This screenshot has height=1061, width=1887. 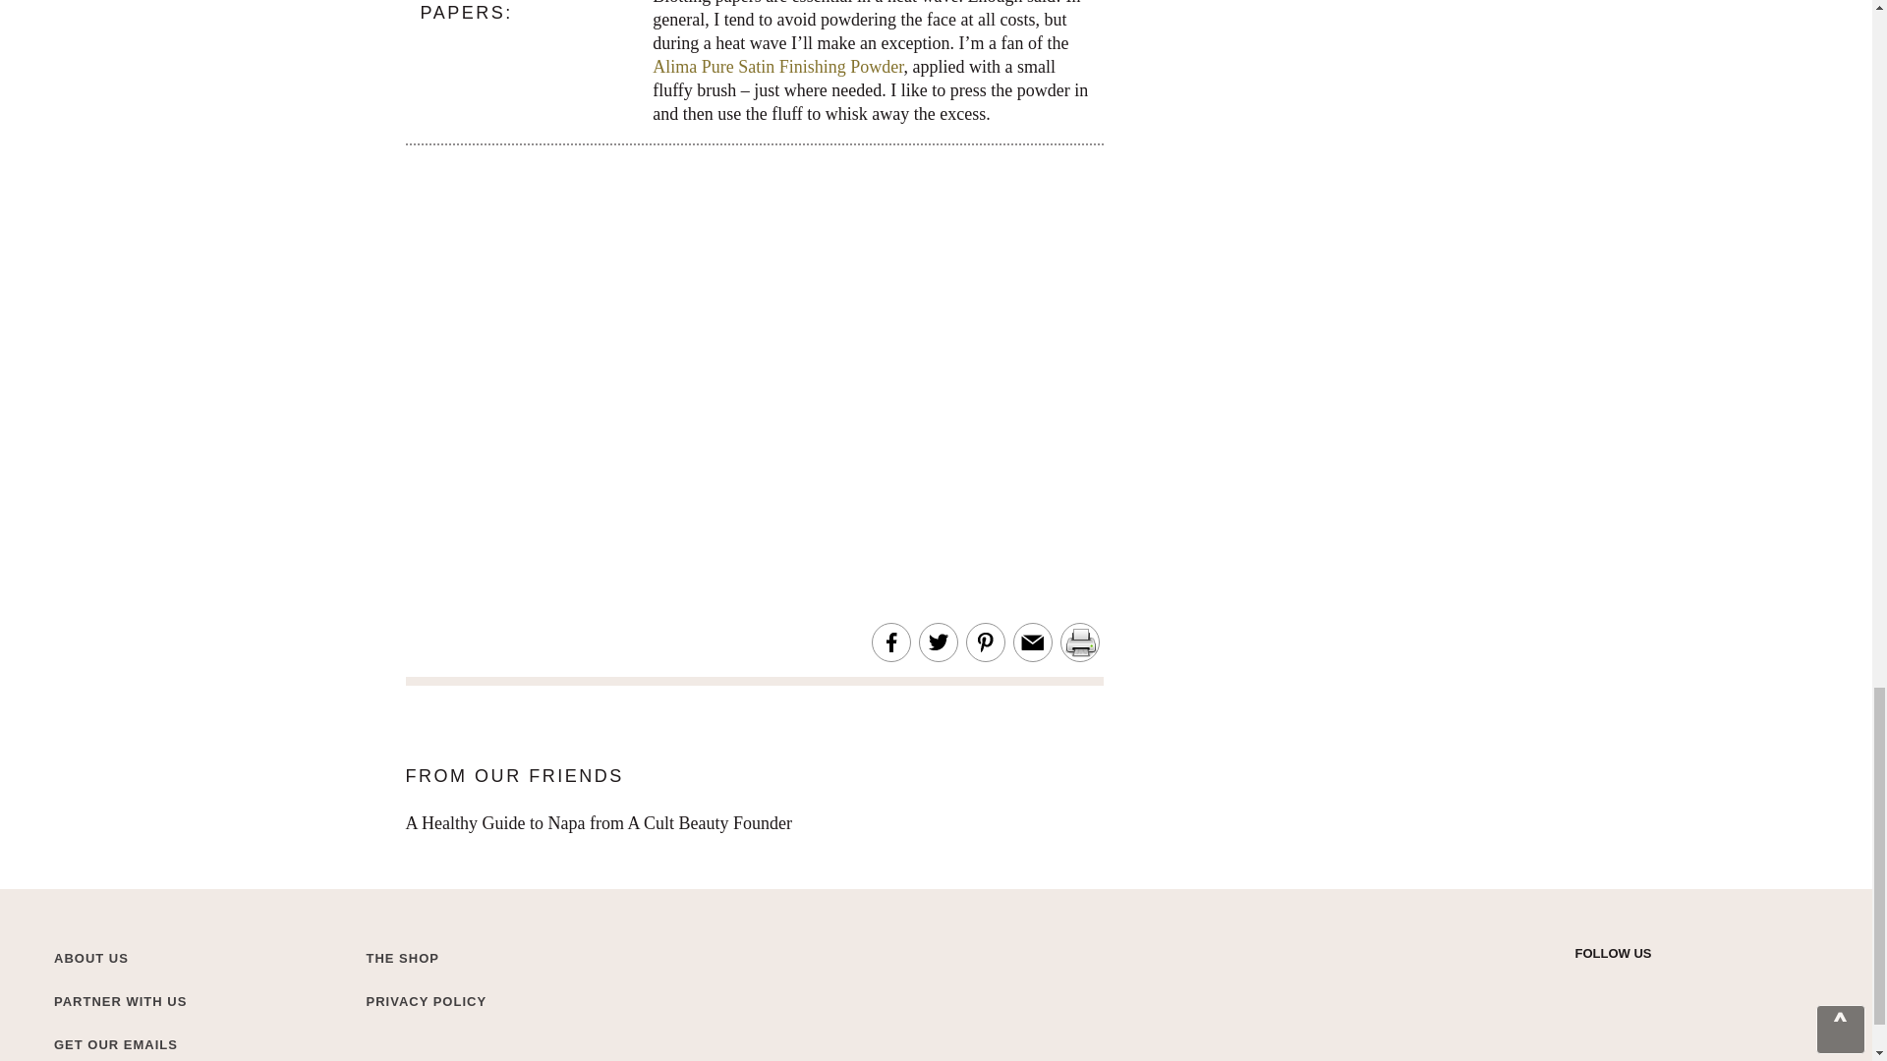 What do you see at coordinates (985, 642) in the screenshot?
I see `Share an image of this article on Pinterest` at bounding box center [985, 642].